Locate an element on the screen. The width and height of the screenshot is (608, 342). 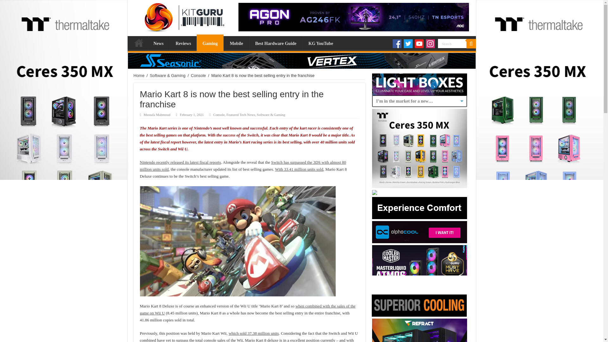
Nintendo recently released its latest fiscal reports is located at coordinates (180, 162).